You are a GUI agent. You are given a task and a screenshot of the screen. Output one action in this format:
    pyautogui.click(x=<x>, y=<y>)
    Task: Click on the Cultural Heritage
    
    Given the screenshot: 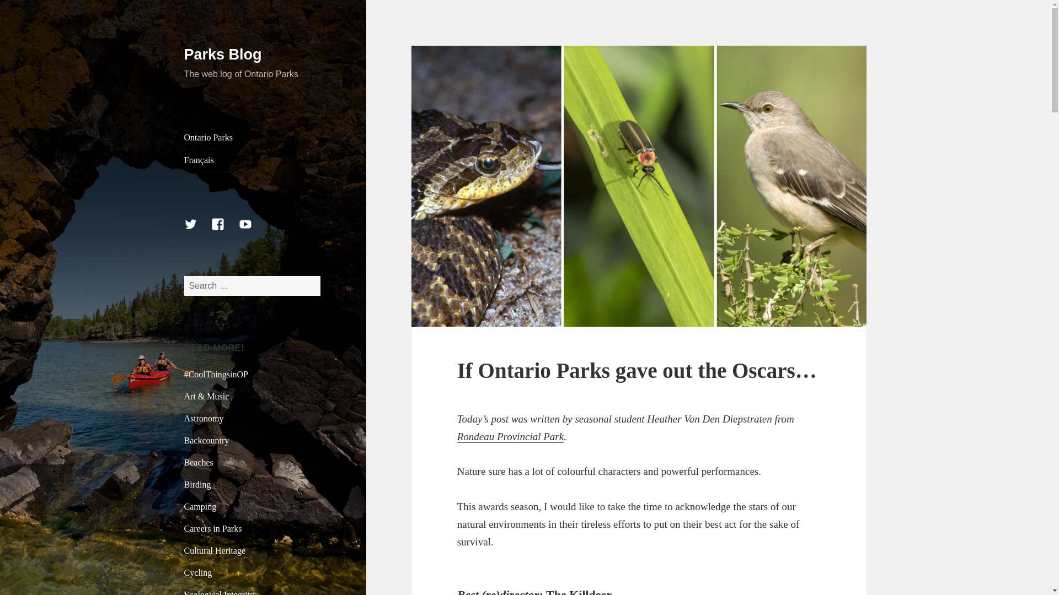 What is the action you would take?
    pyautogui.click(x=215, y=550)
    